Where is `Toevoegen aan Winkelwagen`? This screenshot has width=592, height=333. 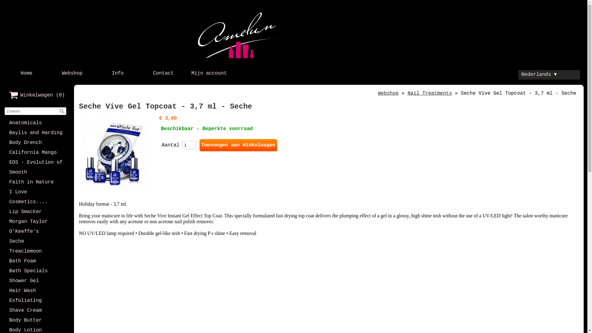
Toevoegen aan Winkelwagen is located at coordinates (238, 145).